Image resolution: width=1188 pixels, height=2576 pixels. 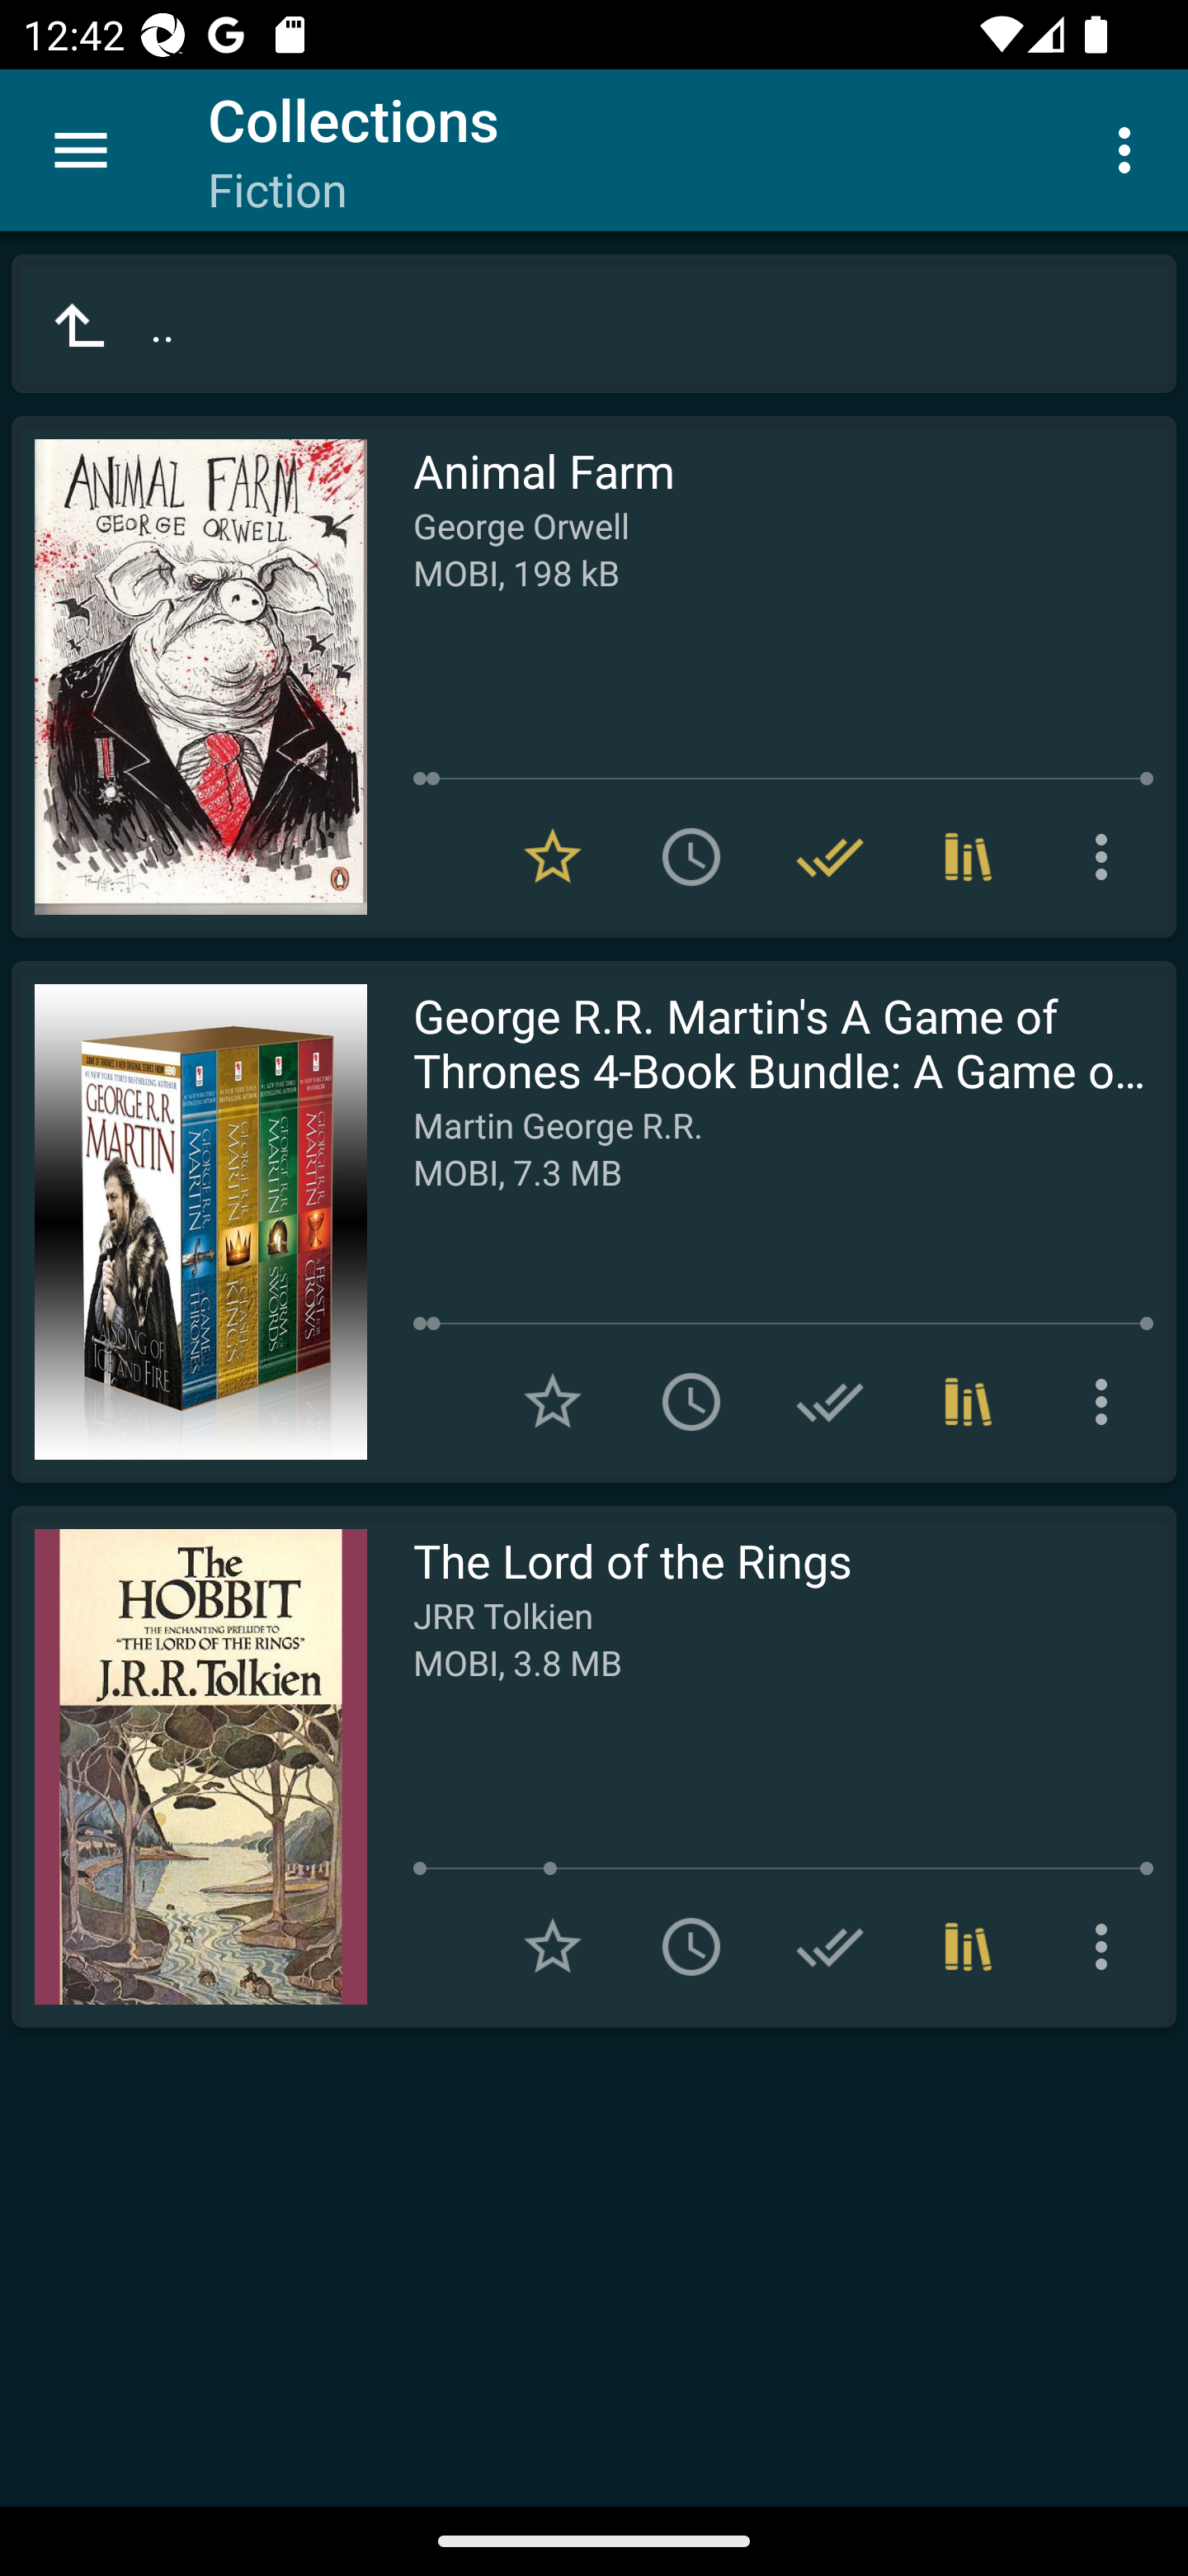 What do you see at coordinates (1130, 149) in the screenshot?
I see `More options` at bounding box center [1130, 149].